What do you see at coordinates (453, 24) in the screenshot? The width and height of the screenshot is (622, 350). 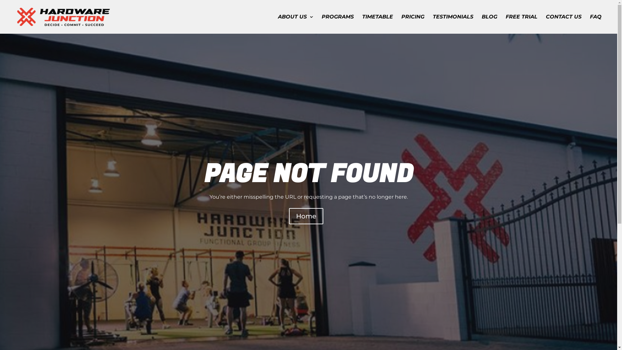 I see `TESTIMONIALS` at bounding box center [453, 24].